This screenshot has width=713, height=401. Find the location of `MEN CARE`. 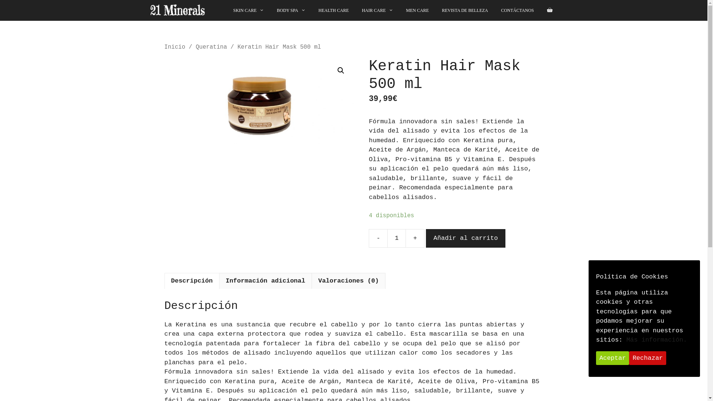

MEN CARE is located at coordinates (417, 10).